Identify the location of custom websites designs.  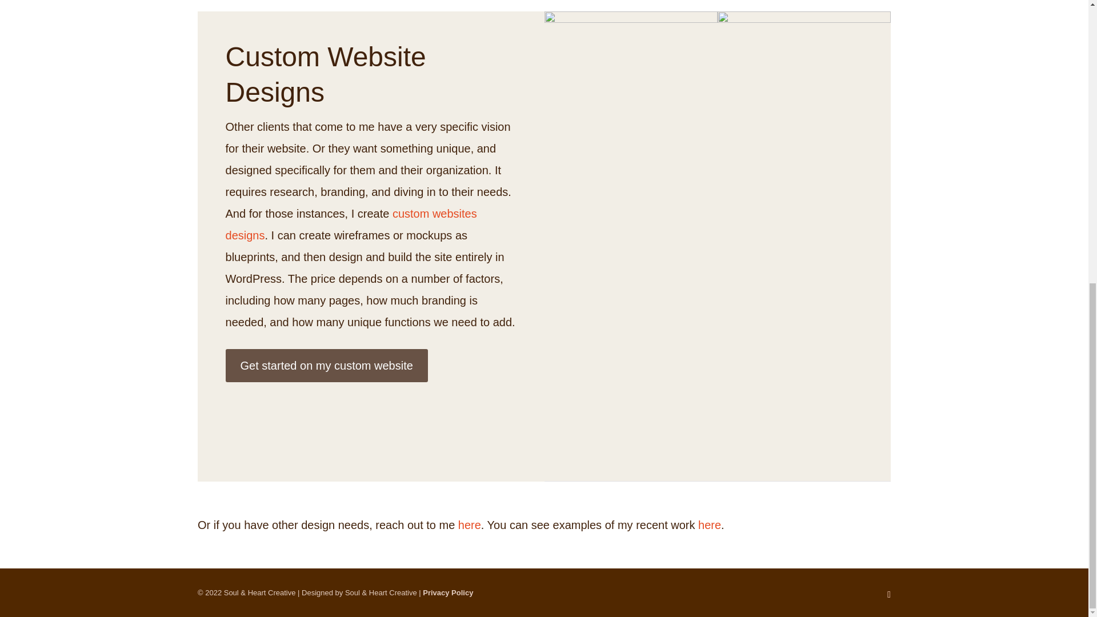
(351, 224).